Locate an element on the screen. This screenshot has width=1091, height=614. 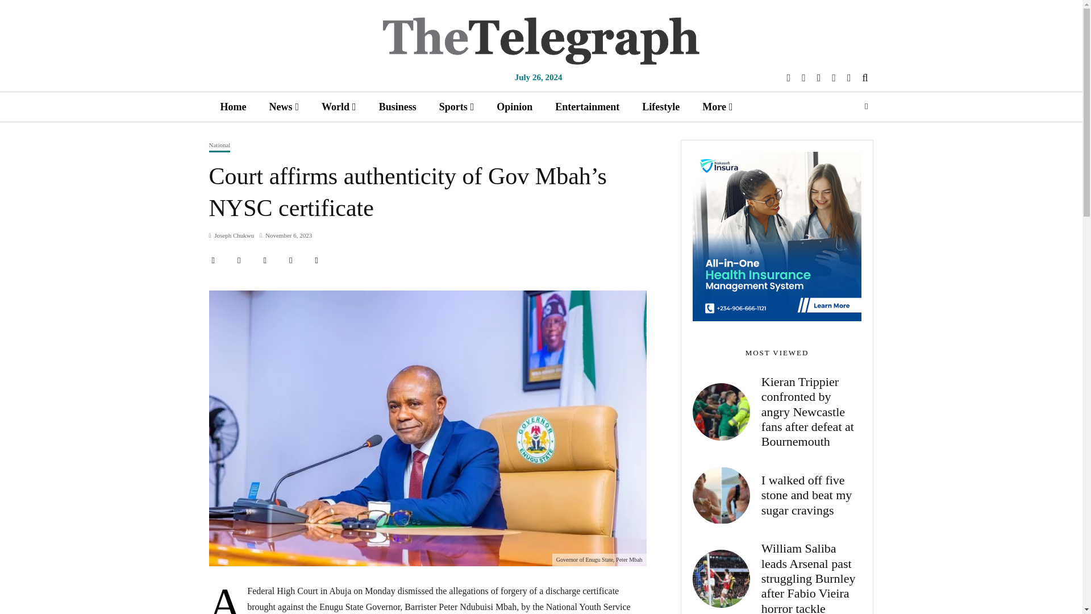
Entertainment is located at coordinates (586, 106).